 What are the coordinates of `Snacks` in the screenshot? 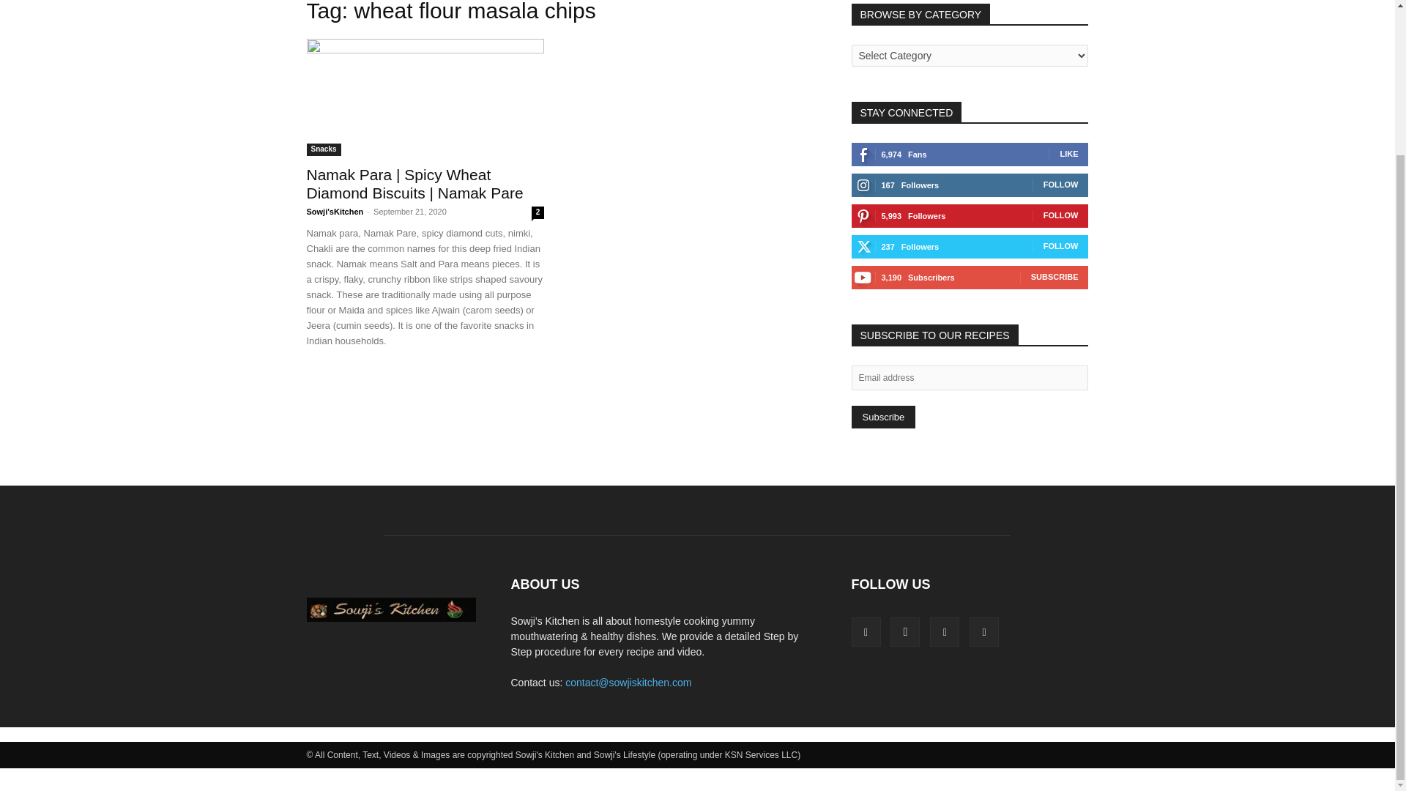 It's located at (323, 149).